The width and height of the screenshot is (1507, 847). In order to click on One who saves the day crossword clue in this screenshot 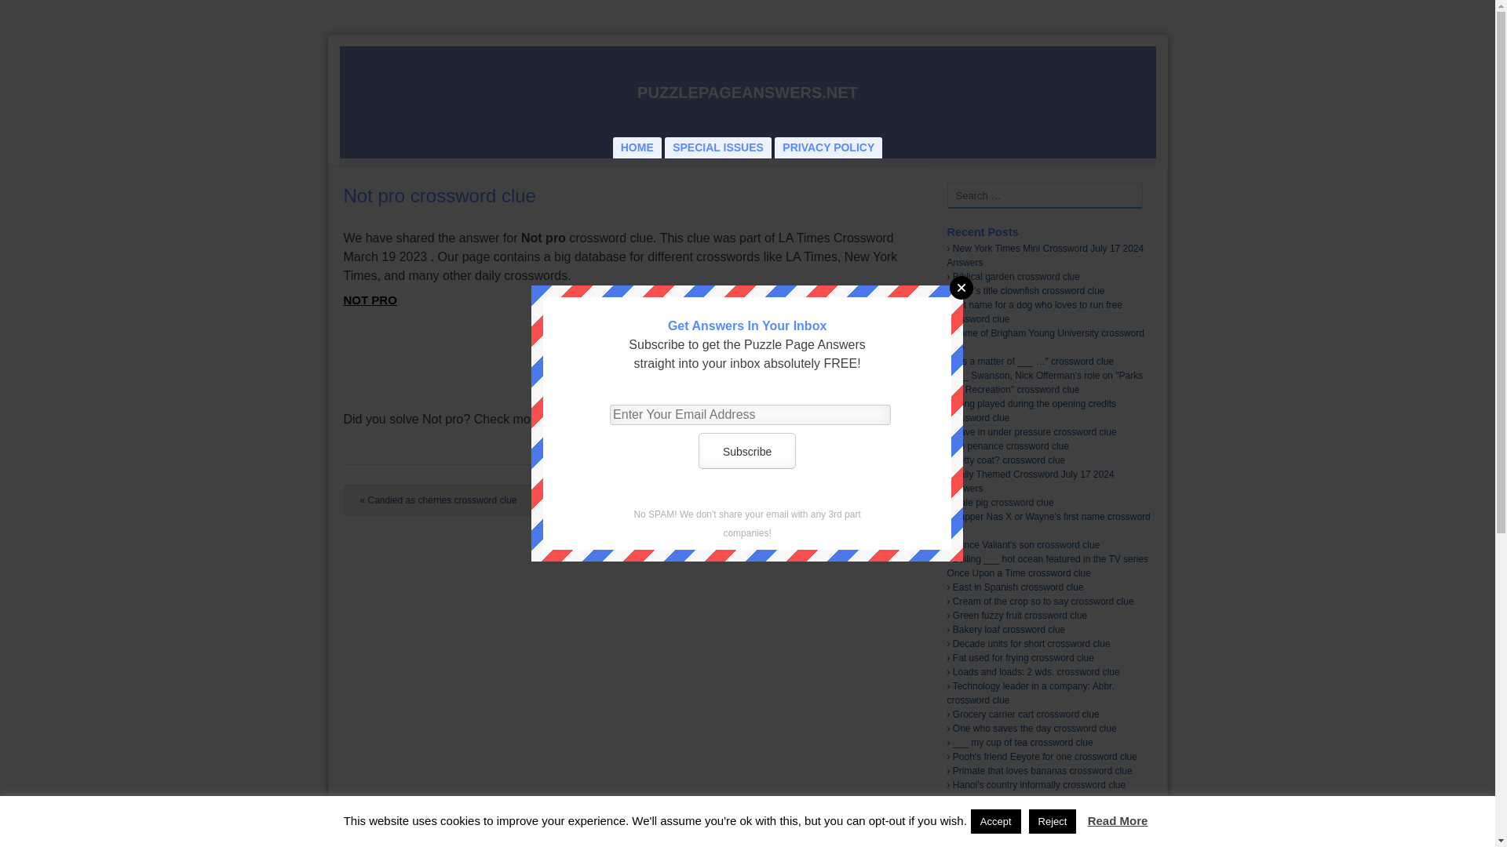, I will do `click(1034, 729)`.